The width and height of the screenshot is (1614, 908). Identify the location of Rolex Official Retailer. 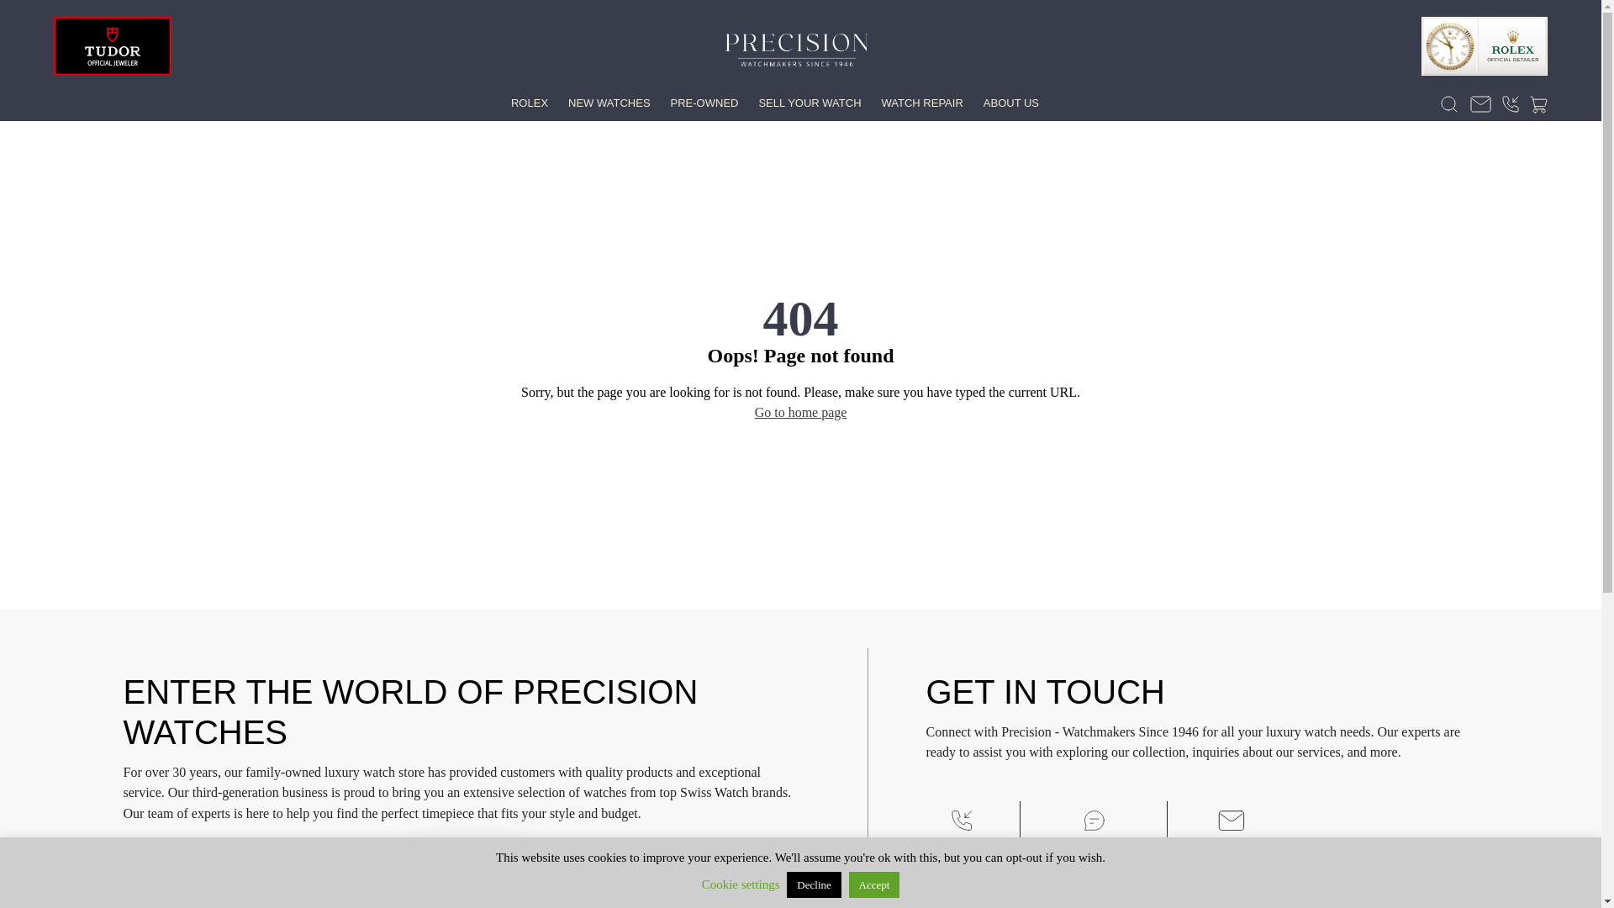
(1485, 45).